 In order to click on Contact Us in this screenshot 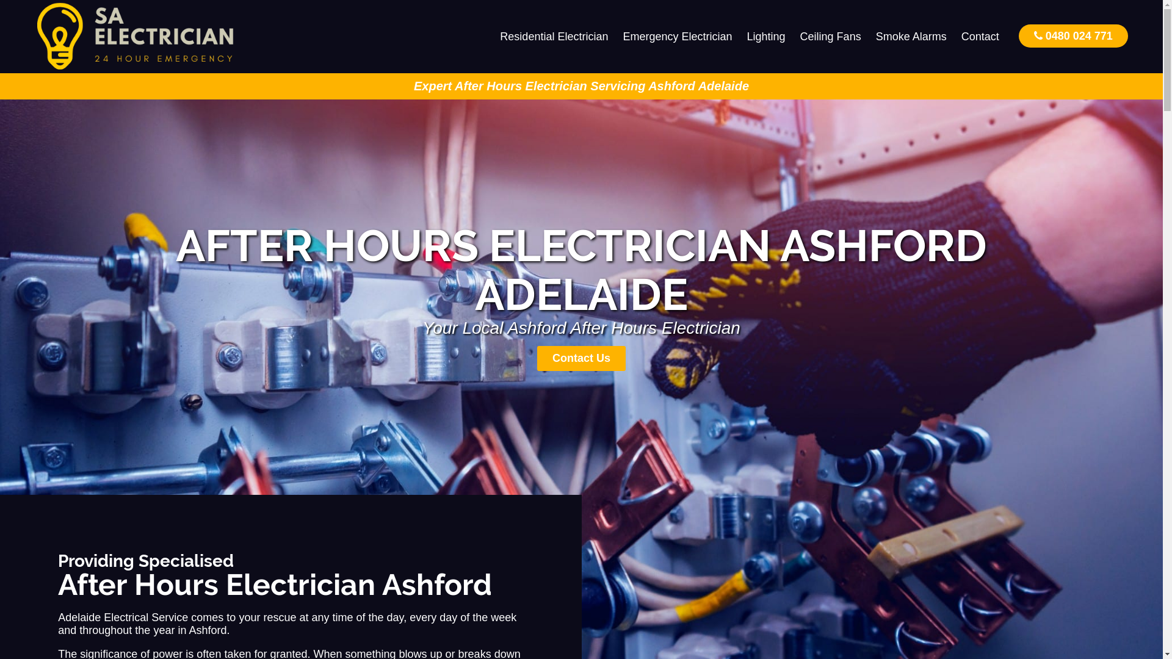, I will do `click(581, 359)`.